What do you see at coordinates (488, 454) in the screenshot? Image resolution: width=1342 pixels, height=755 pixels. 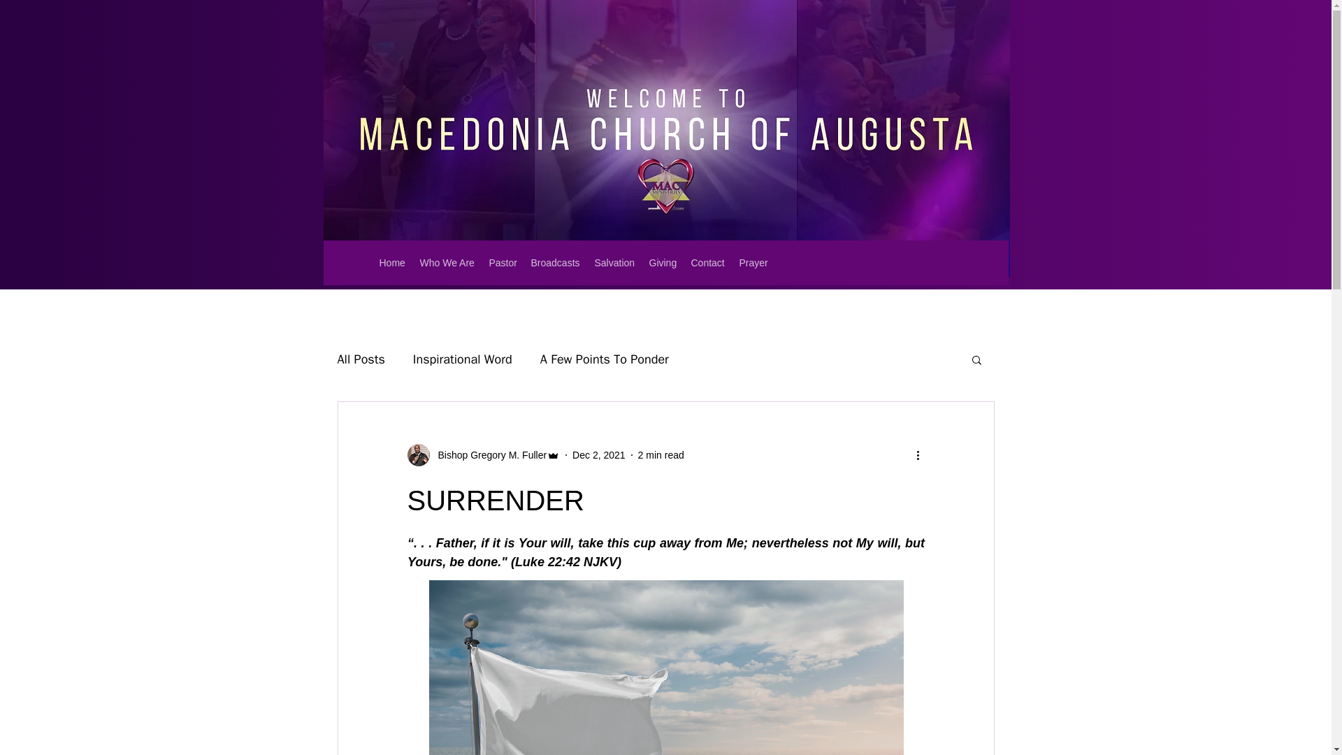 I see `Bishop Gregory M. Fuller` at bounding box center [488, 454].